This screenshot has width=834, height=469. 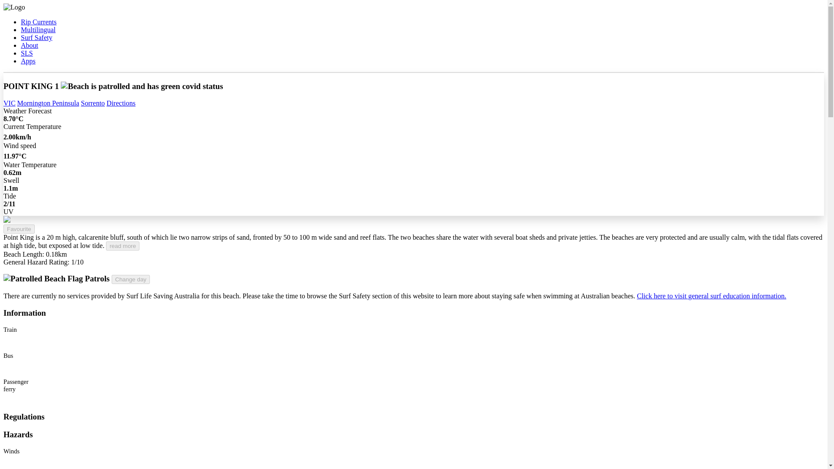 What do you see at coordinates (30, 45) in the screenshot?
I see `About` at bounding box center [30, 45].